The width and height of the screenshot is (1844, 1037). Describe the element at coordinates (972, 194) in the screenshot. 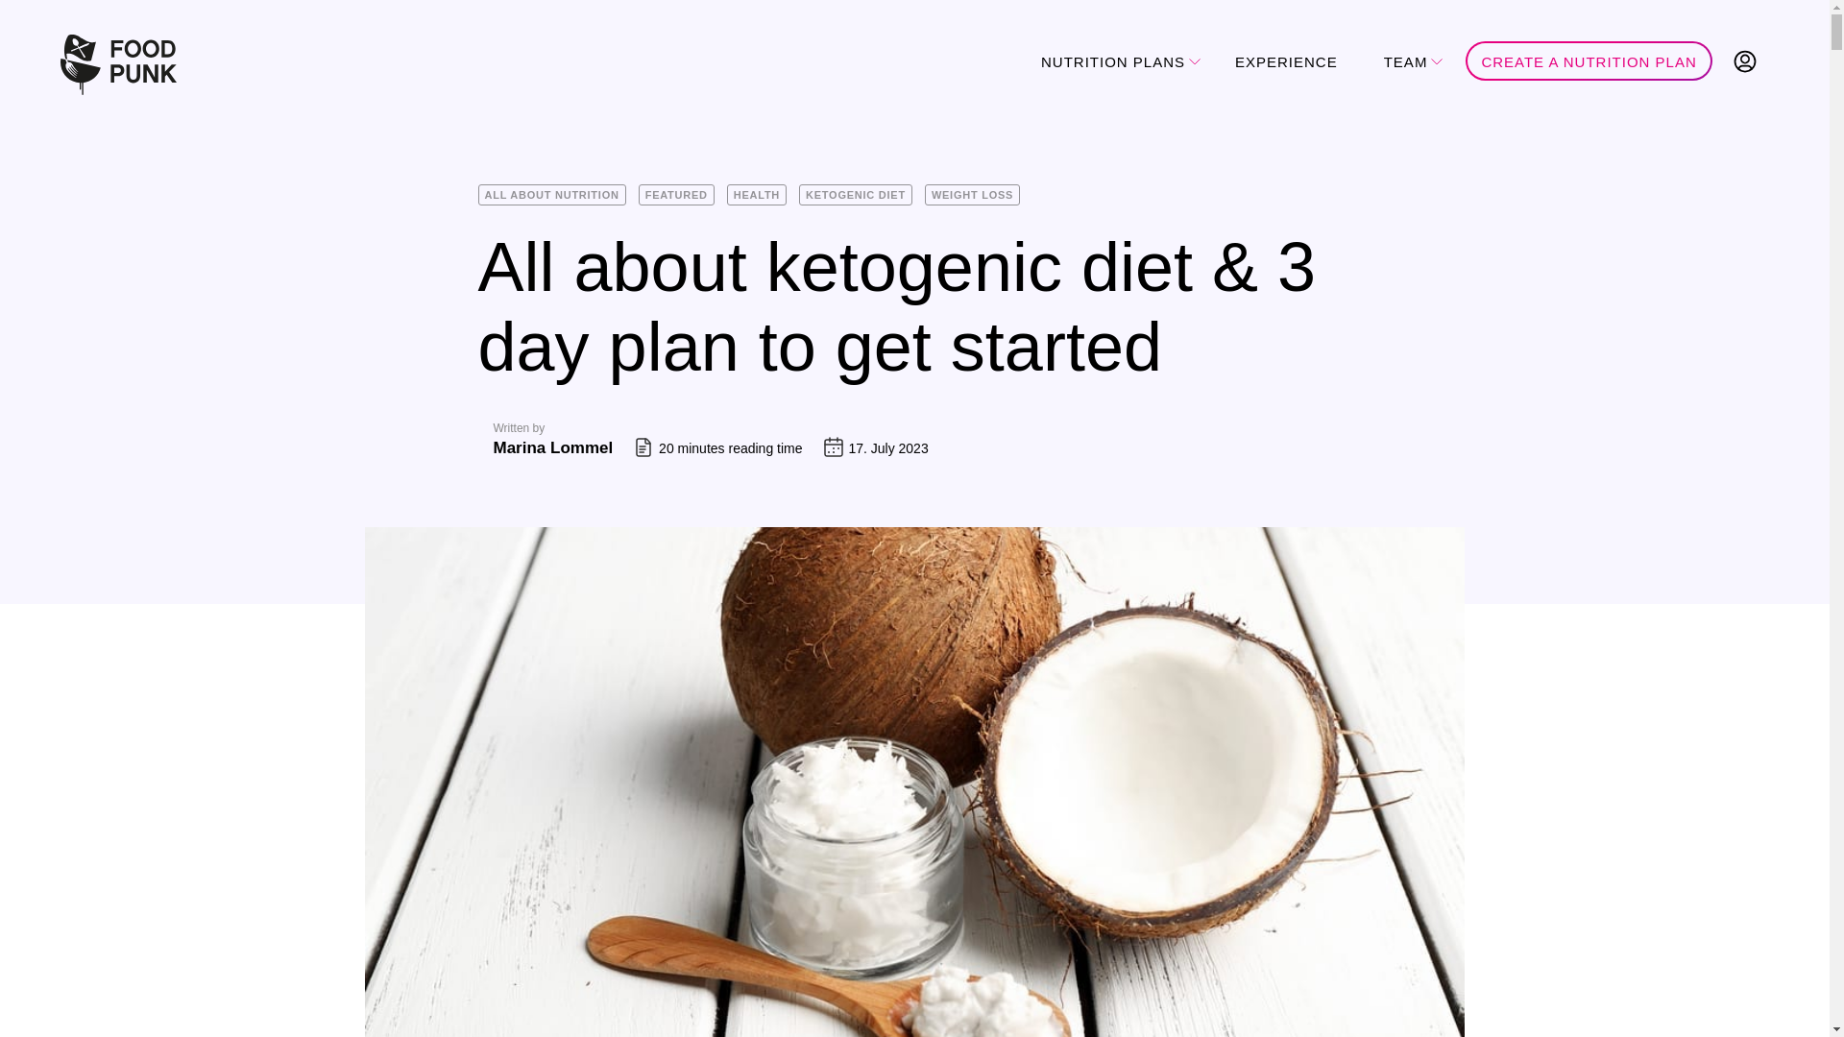

I see `WEIGHT LOSS` at that location.